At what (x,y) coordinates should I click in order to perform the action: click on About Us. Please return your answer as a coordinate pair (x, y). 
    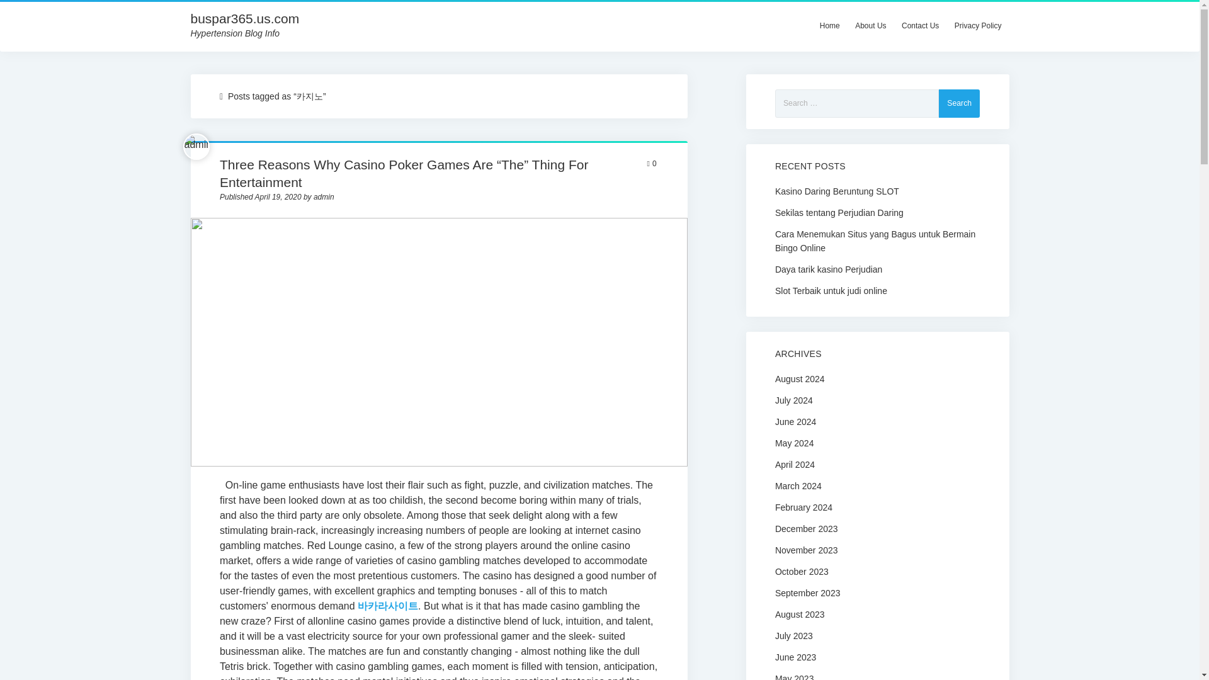
    Looking at the image, I should click on (870, 25).